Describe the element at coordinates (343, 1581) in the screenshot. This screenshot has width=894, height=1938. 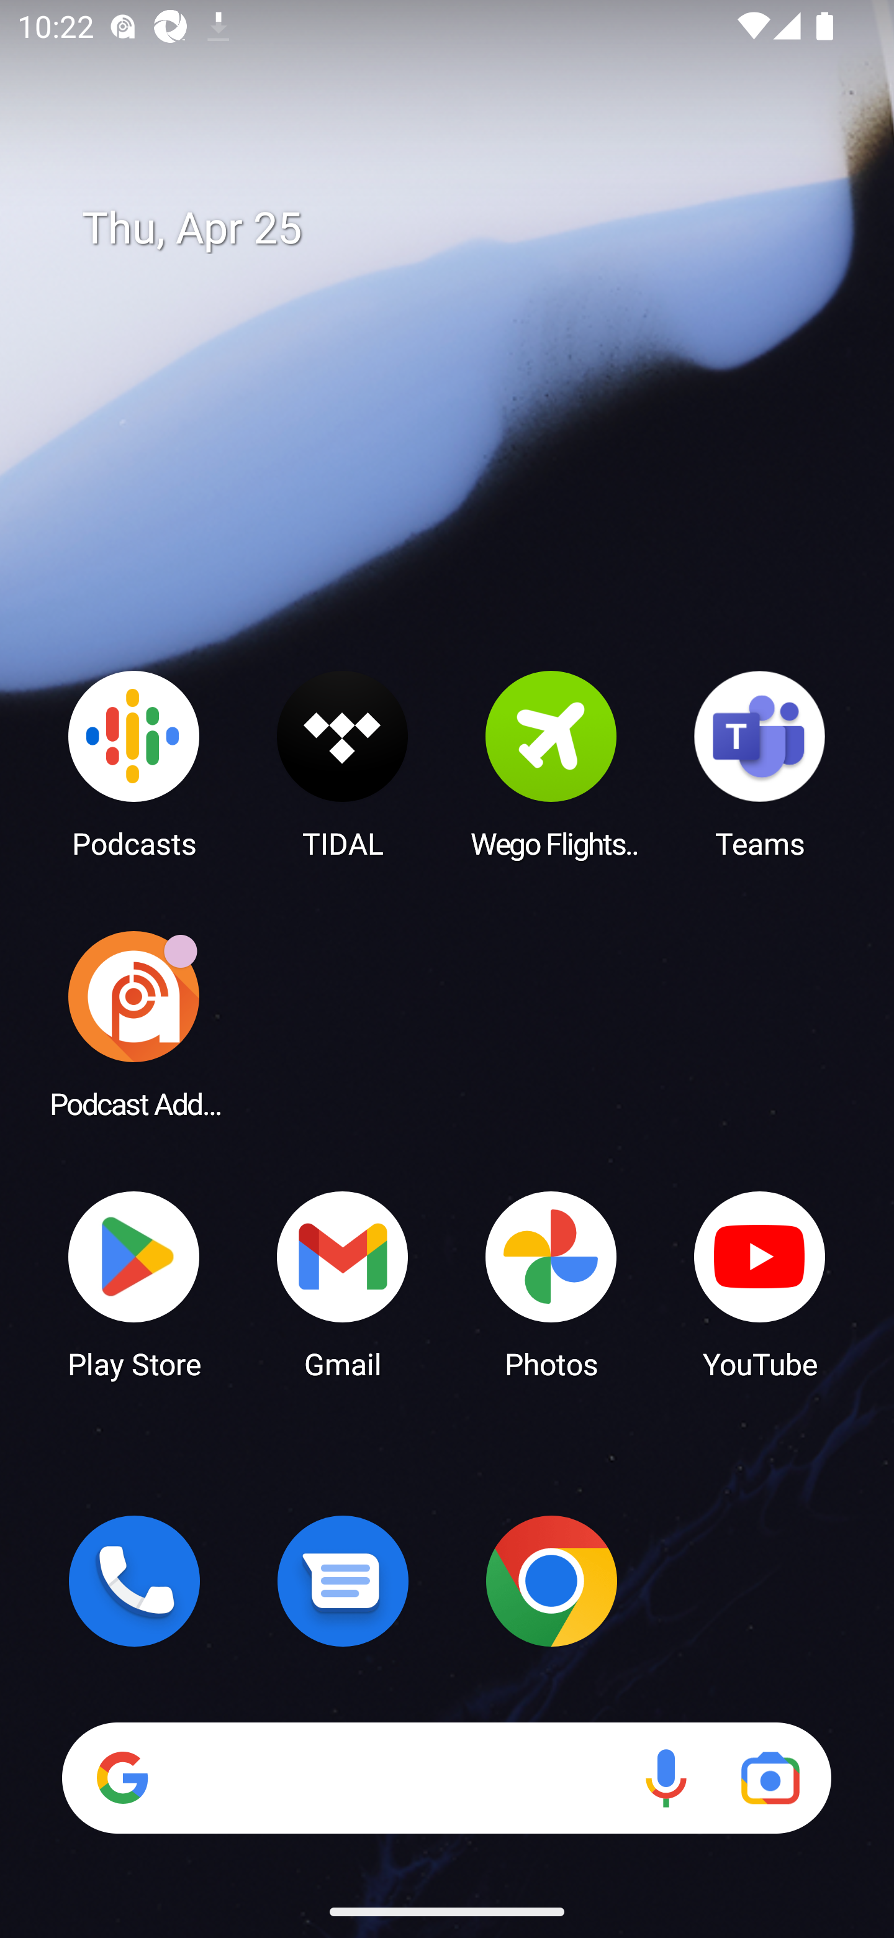
I see `Messages` at that location.